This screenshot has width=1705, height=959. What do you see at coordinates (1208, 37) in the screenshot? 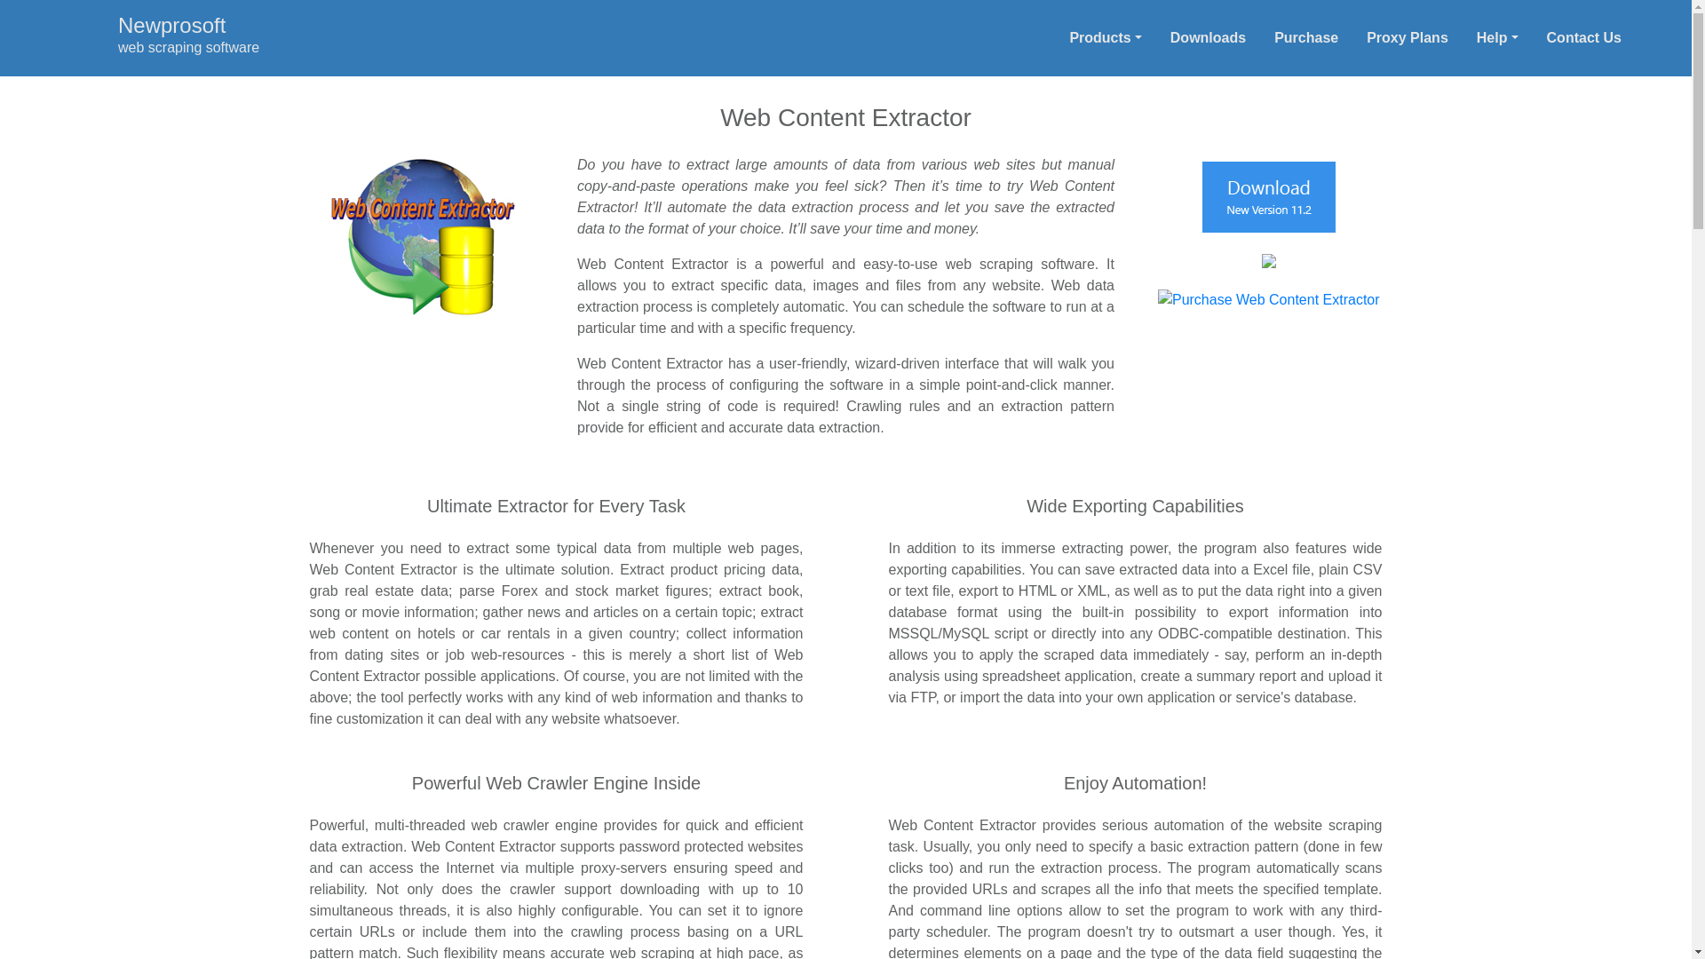
I see `Proxy Plans` at bounding box center [1208, 37].